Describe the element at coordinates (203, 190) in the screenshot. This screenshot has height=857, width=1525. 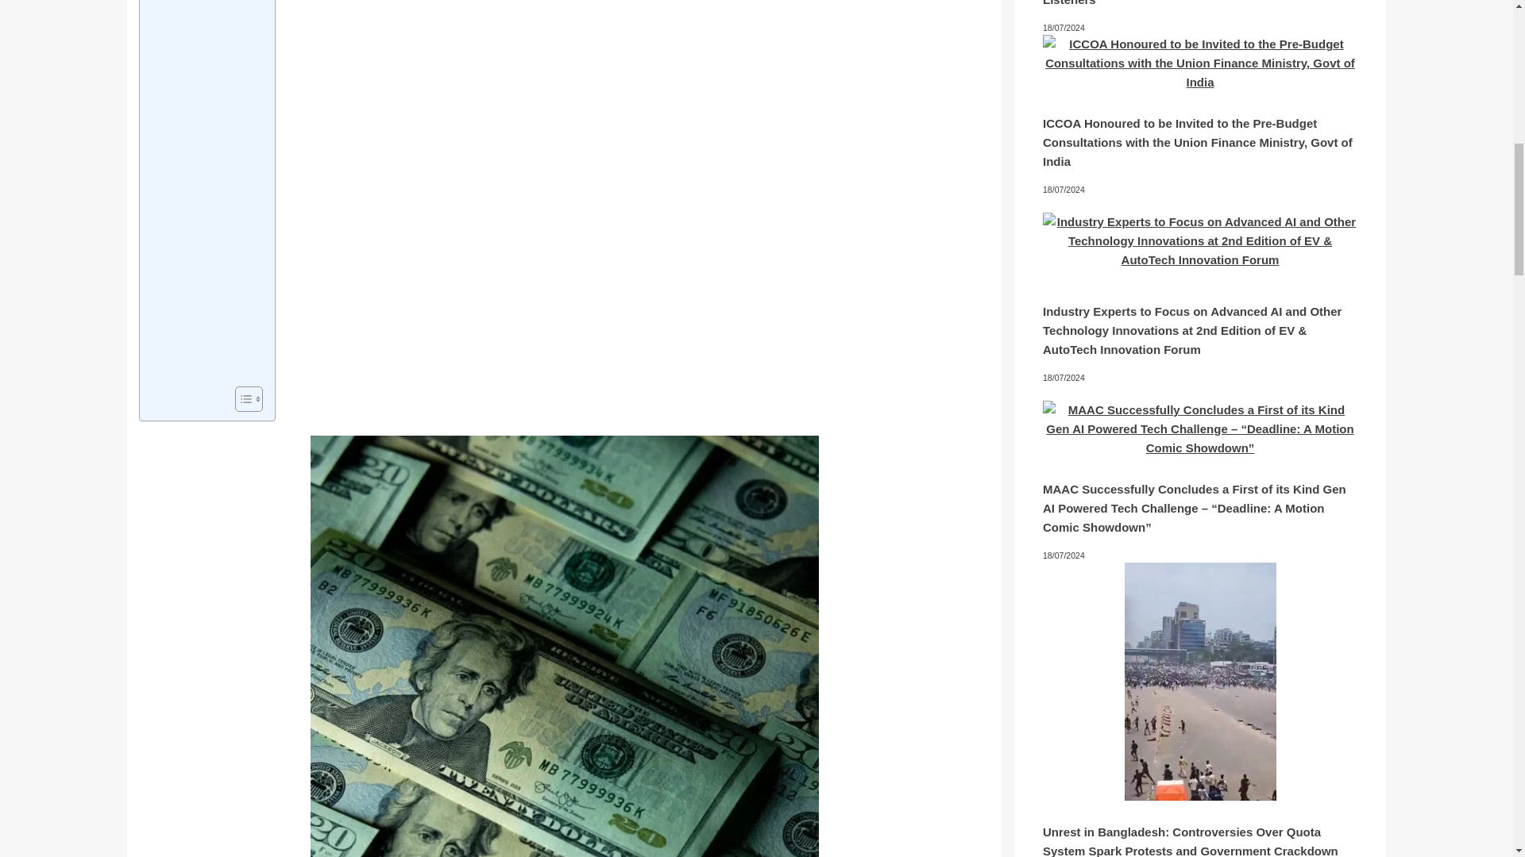
I see `Advertisement` at that location.